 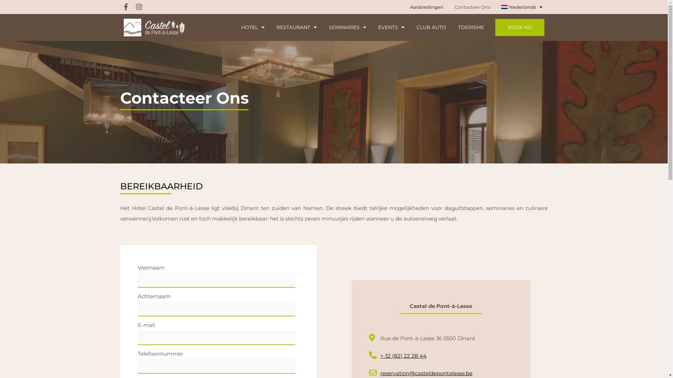 What do you see at coordinates (348, 27) in the screenshot?
I see `SEMINARIES` at bounding box center [348, 27].